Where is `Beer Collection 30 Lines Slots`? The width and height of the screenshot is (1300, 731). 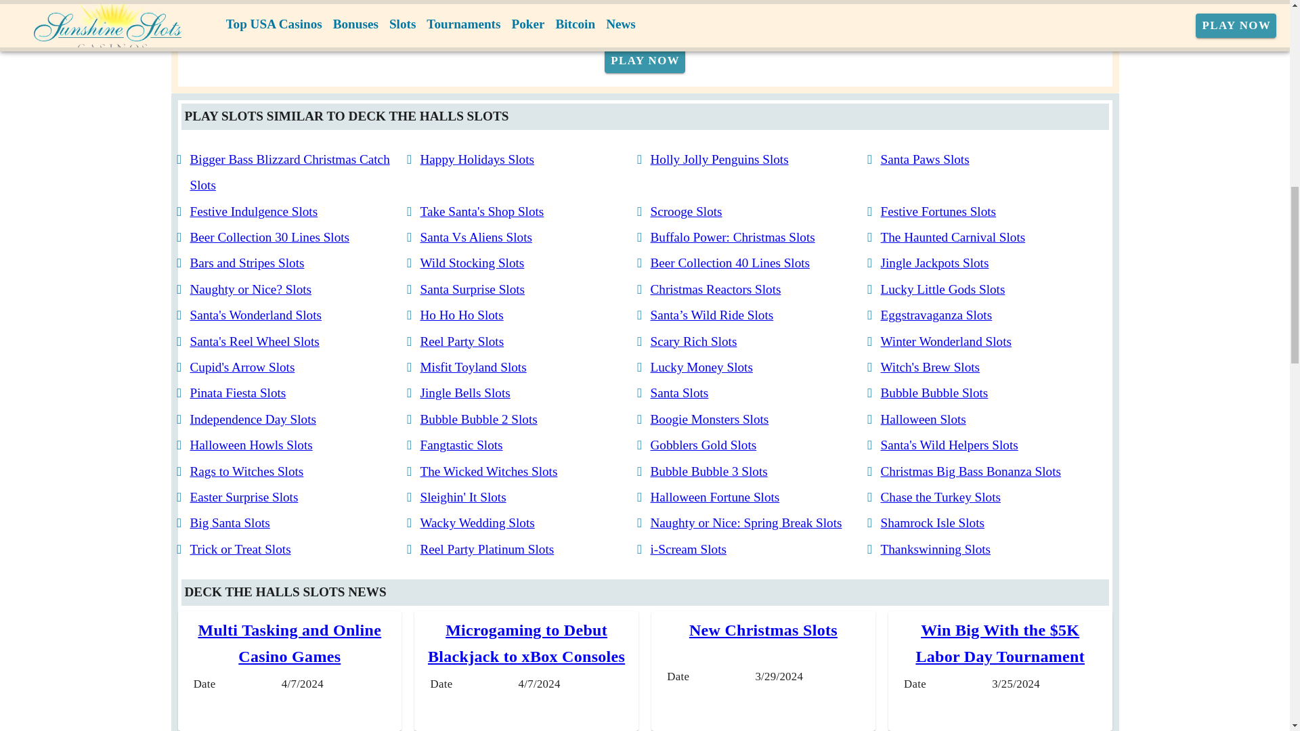
Beer Collection 30 Lines Slots is located at coordinates (269, 237).